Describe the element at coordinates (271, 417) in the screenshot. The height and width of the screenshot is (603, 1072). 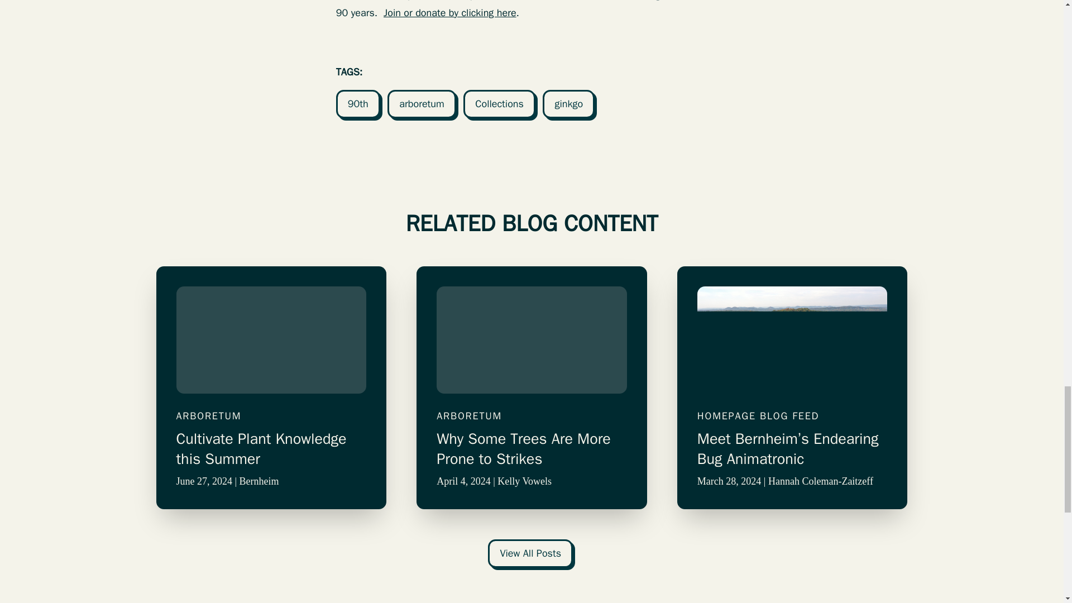
I see `ARBORETUM` at that location.